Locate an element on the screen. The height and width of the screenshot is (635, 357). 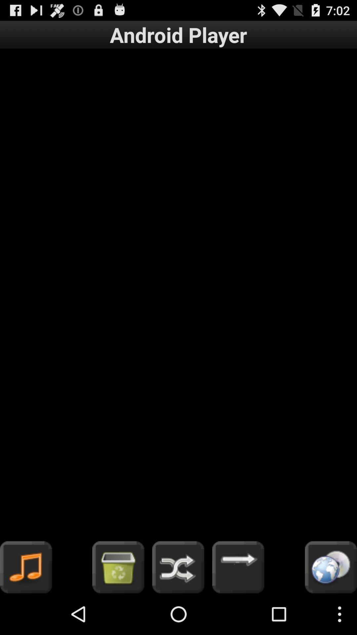
turn on icon below the android player item is located at coordinates (178, 295).